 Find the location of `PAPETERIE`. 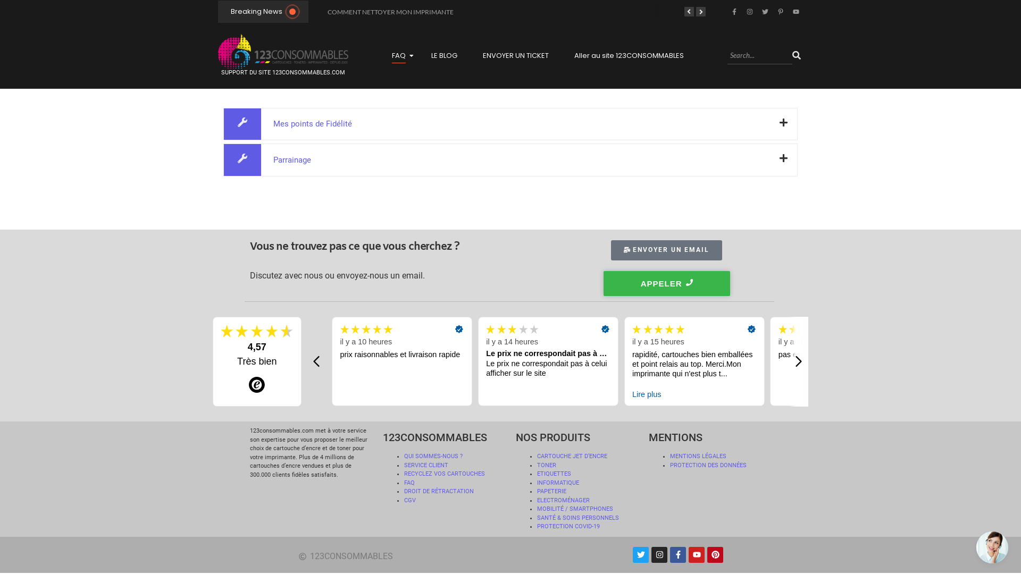

PAPETERIE is located at coordinates (551, 491).